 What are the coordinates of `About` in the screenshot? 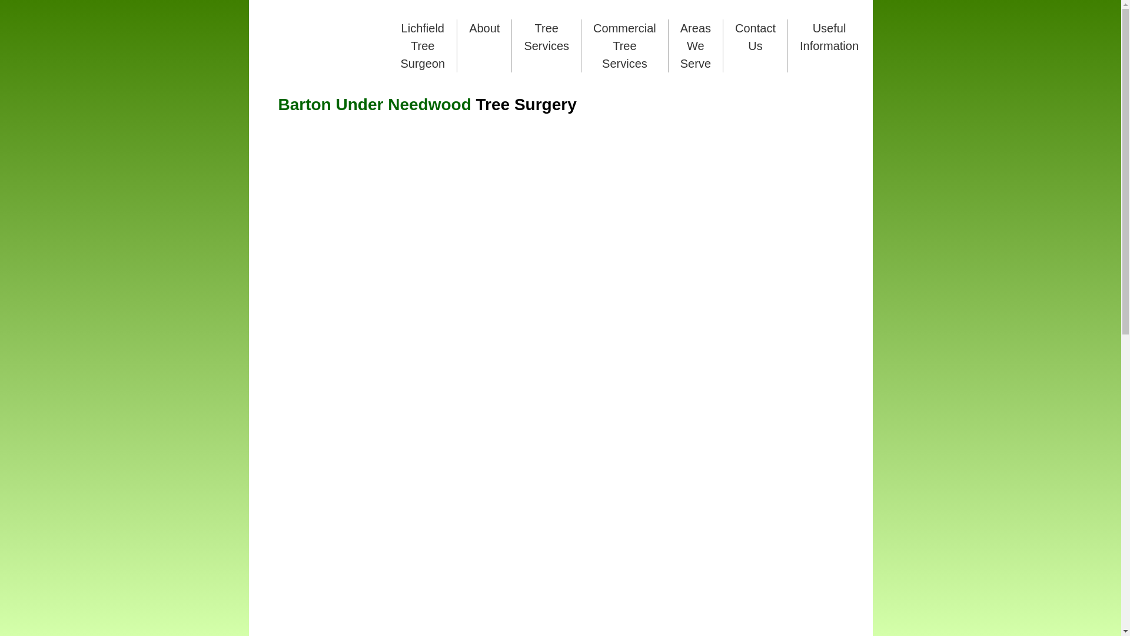 It's located at (484, 28).